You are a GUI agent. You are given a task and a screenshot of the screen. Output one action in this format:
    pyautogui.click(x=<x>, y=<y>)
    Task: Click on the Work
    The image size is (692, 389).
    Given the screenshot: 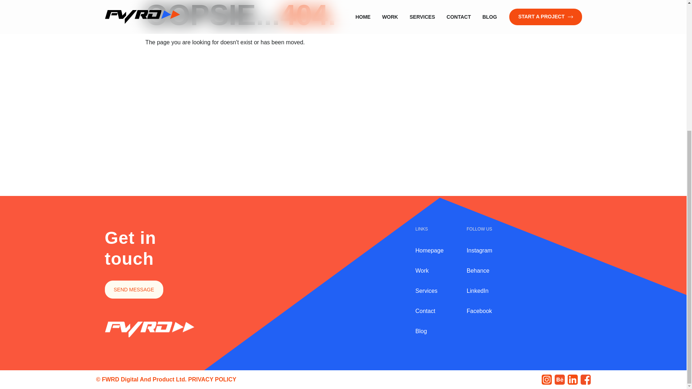 What is the action you would take?
    pyautogui.click(x=429, y=270)
    